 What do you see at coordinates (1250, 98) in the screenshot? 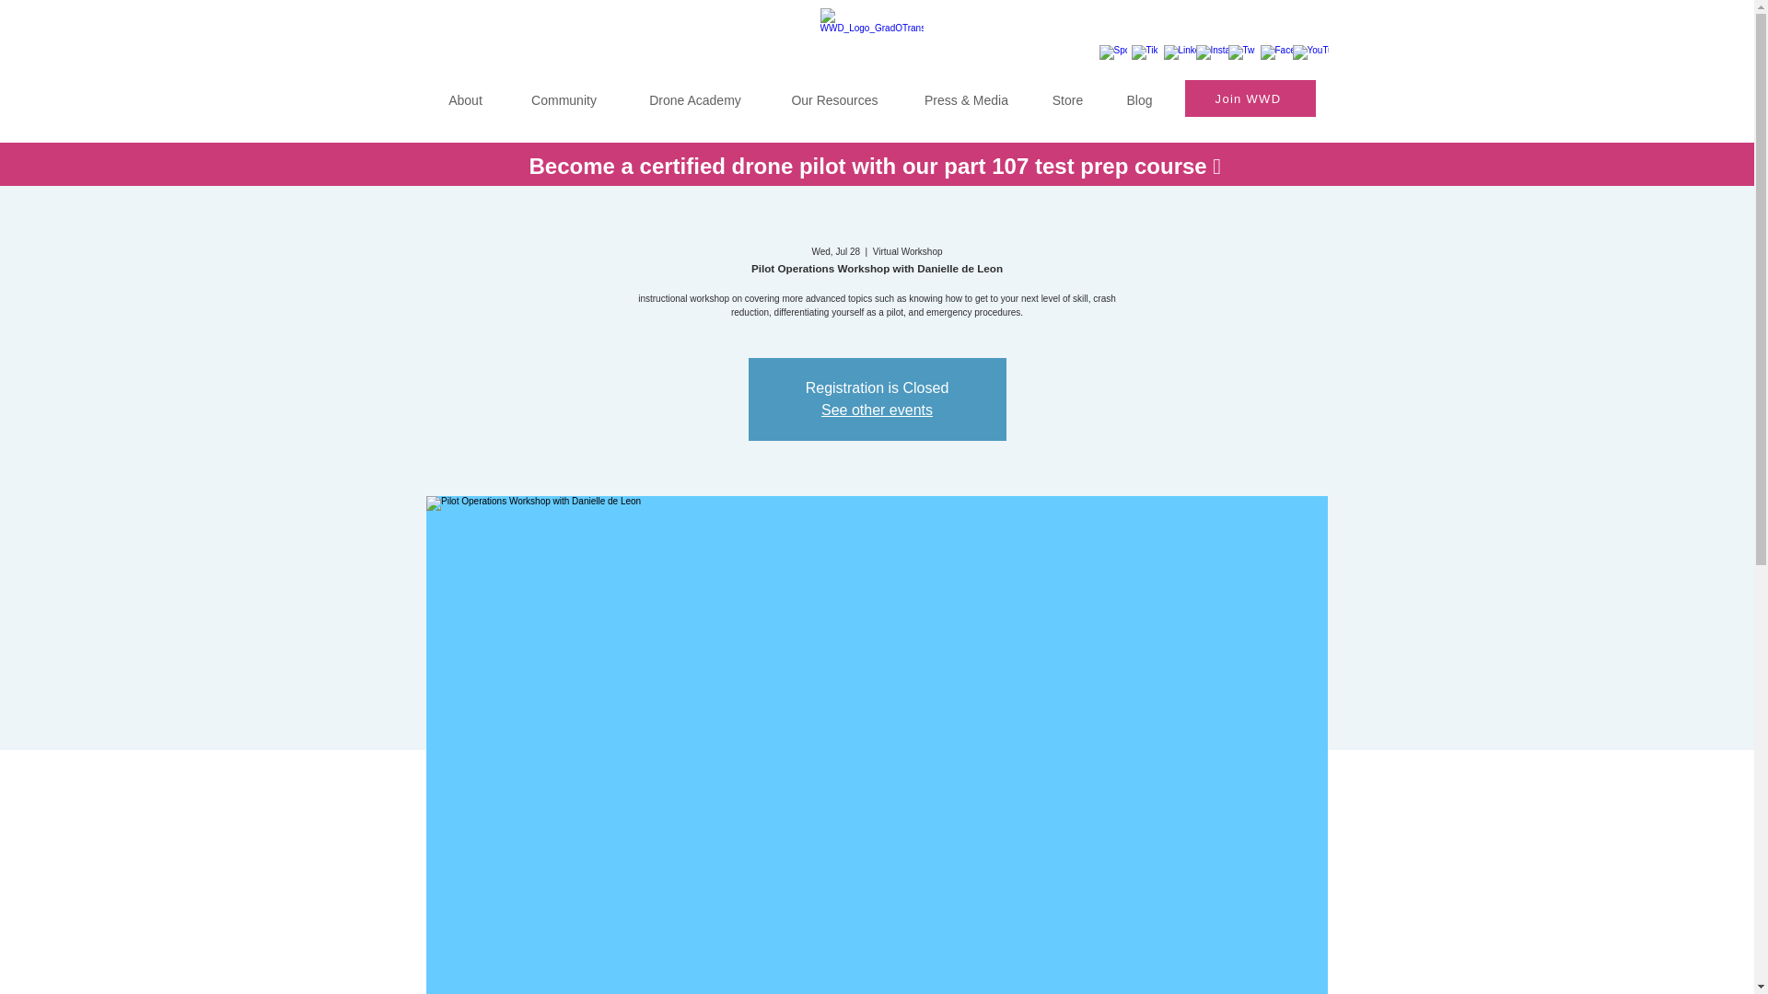
I see `Join WWD` at bounding box center [1250, 98].